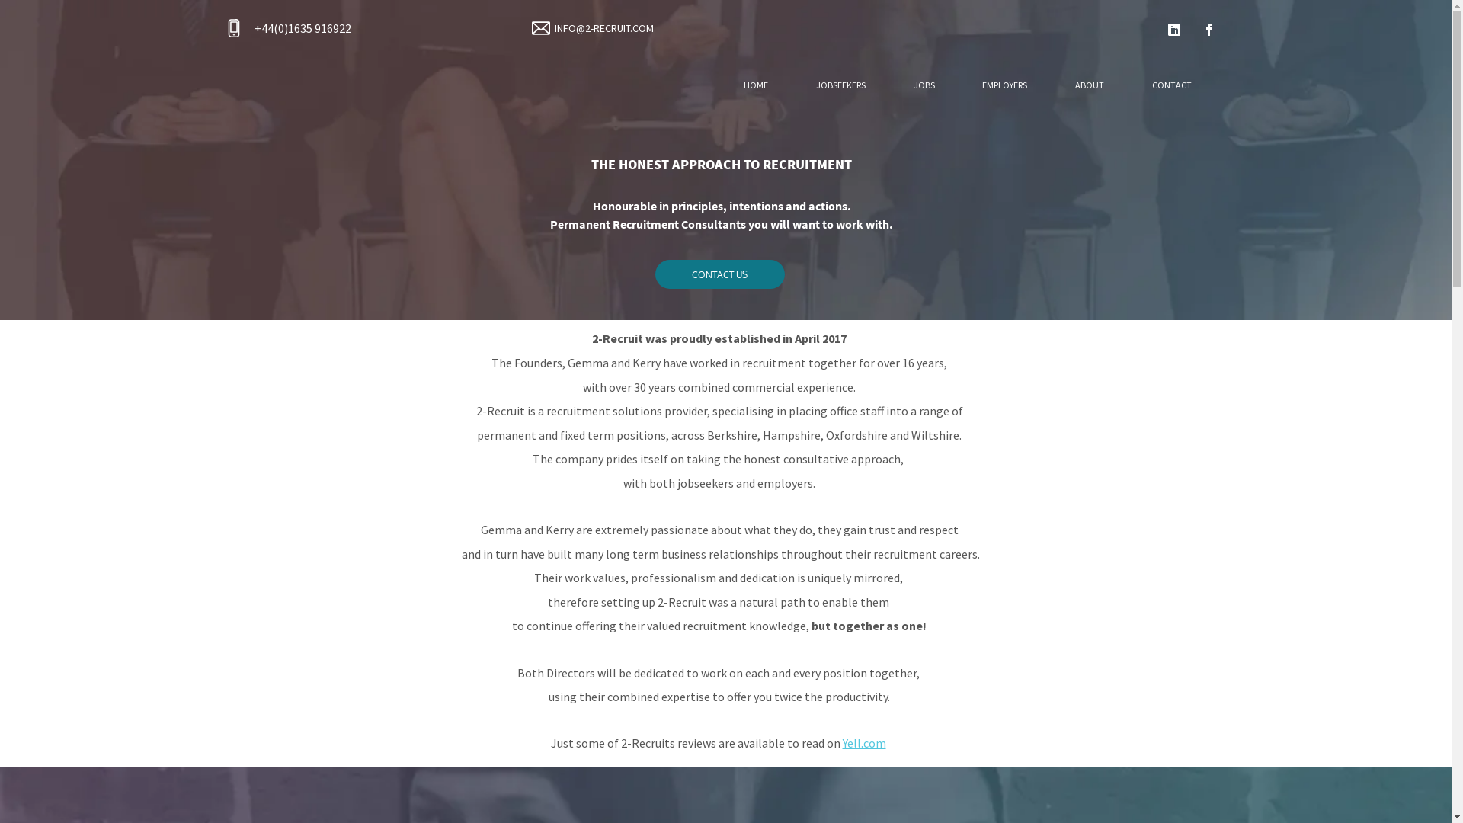 The width and height of the screenshot is (1463, 823). What do you see at coordinates (756, 85) in the screenshot?
I see `HOME` at bounding box center [756, 85].